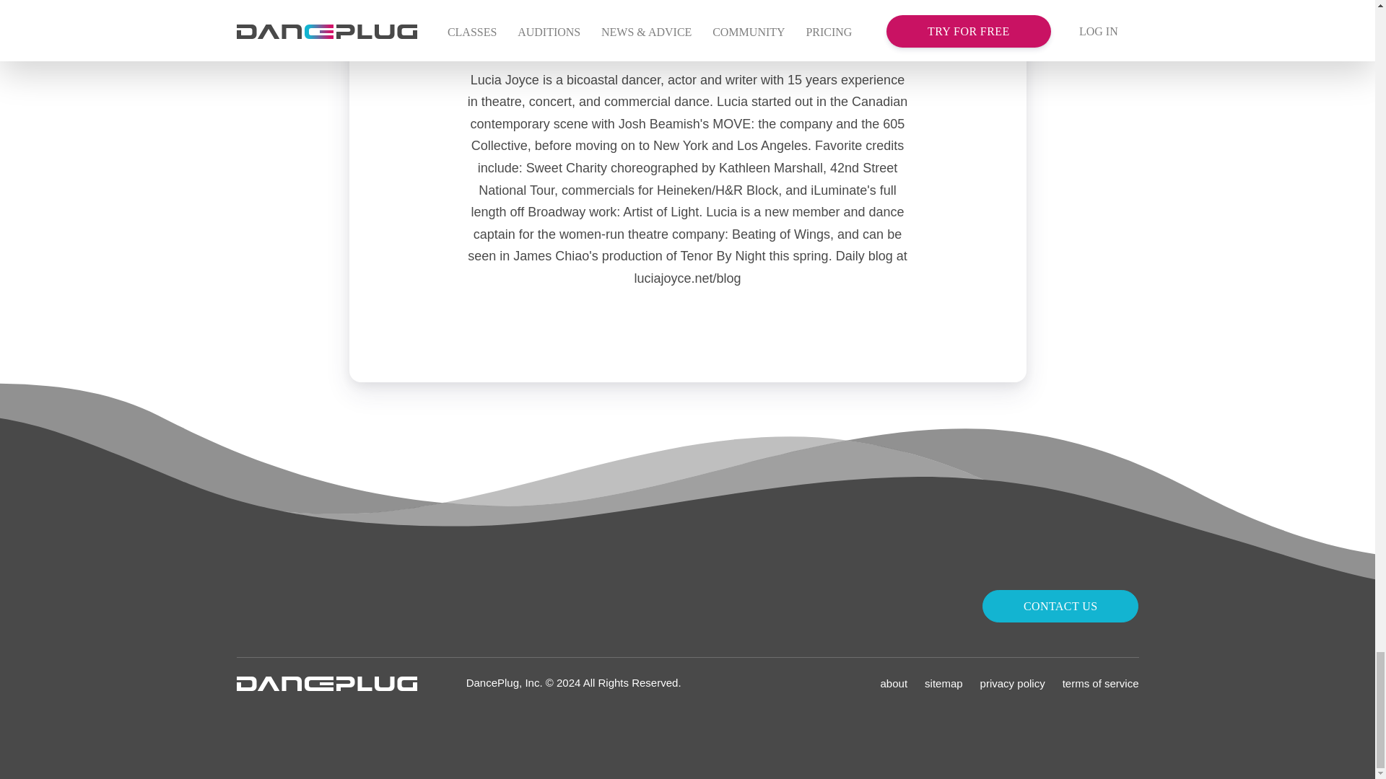 This screenshot has height=779, width=1386. Describe the element at coordinates (335, 604) in the screenshot. I see `Like us on Facebook` at that location.